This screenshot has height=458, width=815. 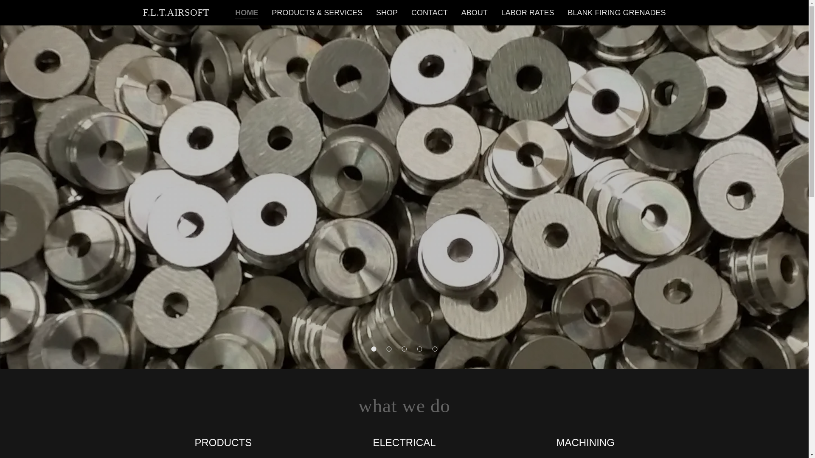 I want to click on ABOUT, so click(x=475, y=12).